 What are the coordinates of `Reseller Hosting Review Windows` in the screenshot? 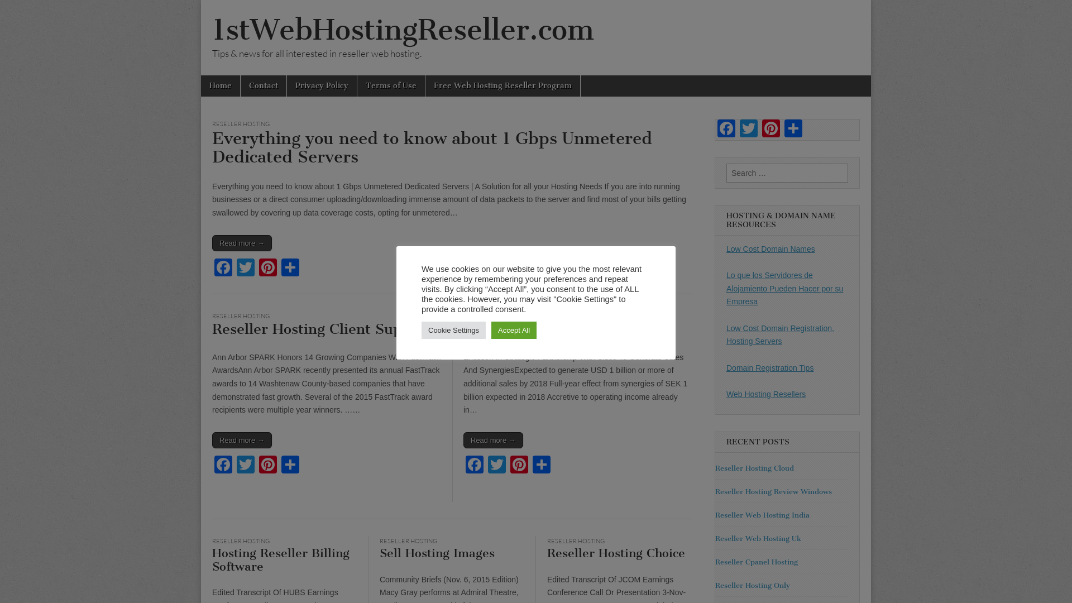 It's located at (774, 491).